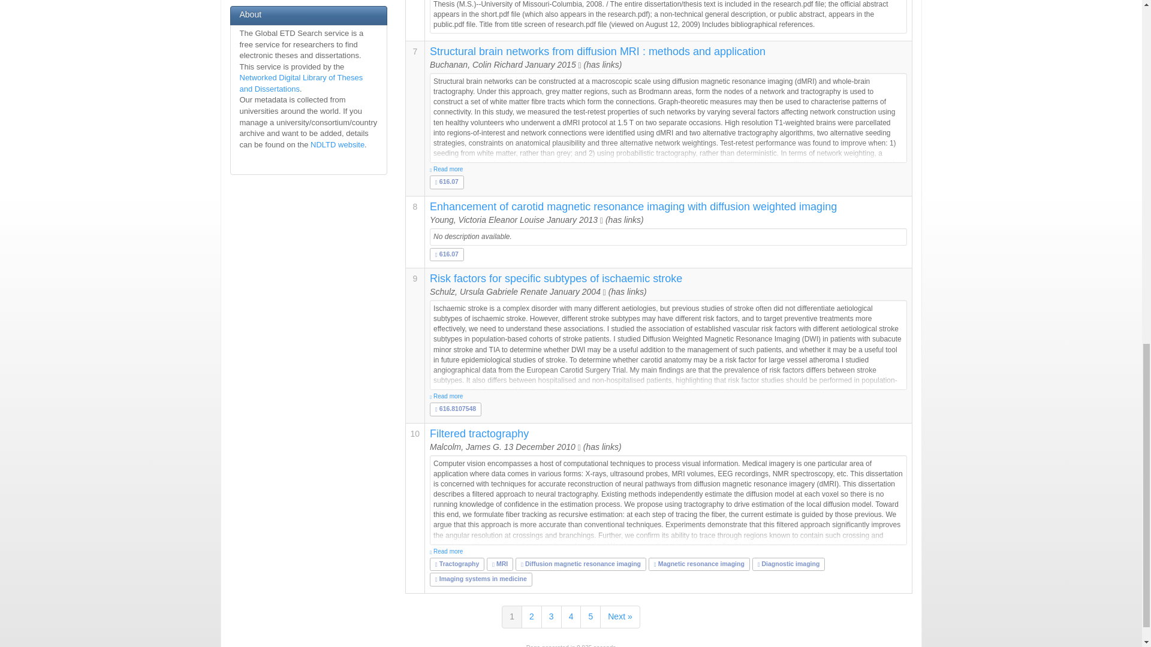  What do you see at coordinates (581, 564) in the screenshot?
I see `Diffusion magnetic resonance imaging` at bounding box center [581, 564].